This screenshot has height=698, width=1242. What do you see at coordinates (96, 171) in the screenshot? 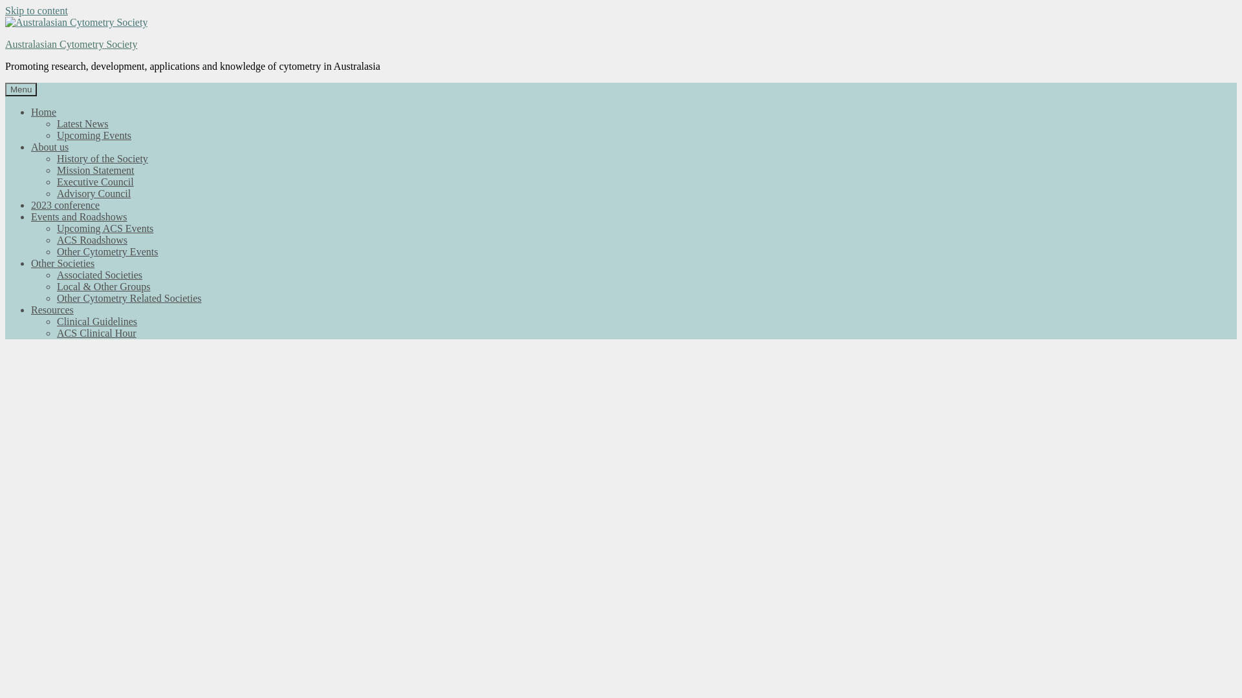
I see `Mission Statement` at bounding box center [96, 171].